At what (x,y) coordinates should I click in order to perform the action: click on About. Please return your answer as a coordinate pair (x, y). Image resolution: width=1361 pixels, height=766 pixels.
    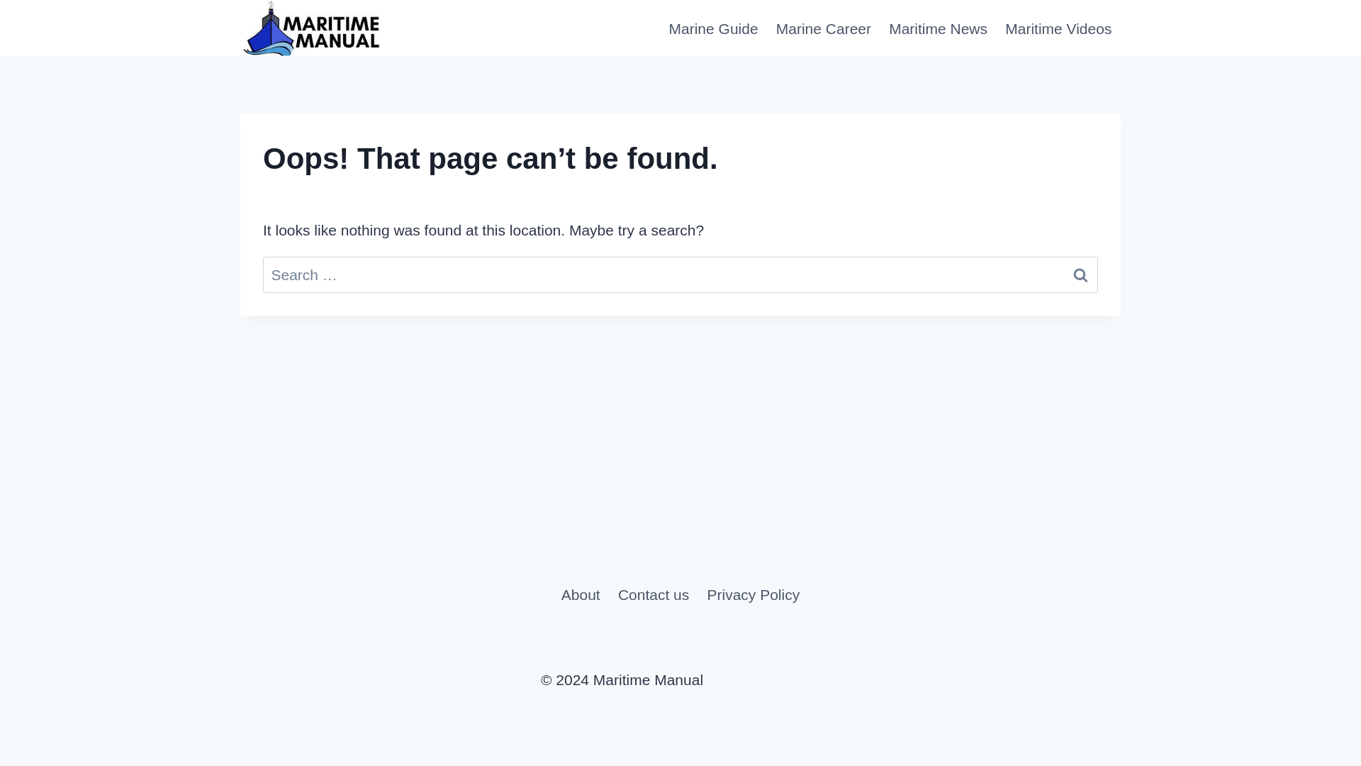
    Looking at the image, I should click on (580, 594).